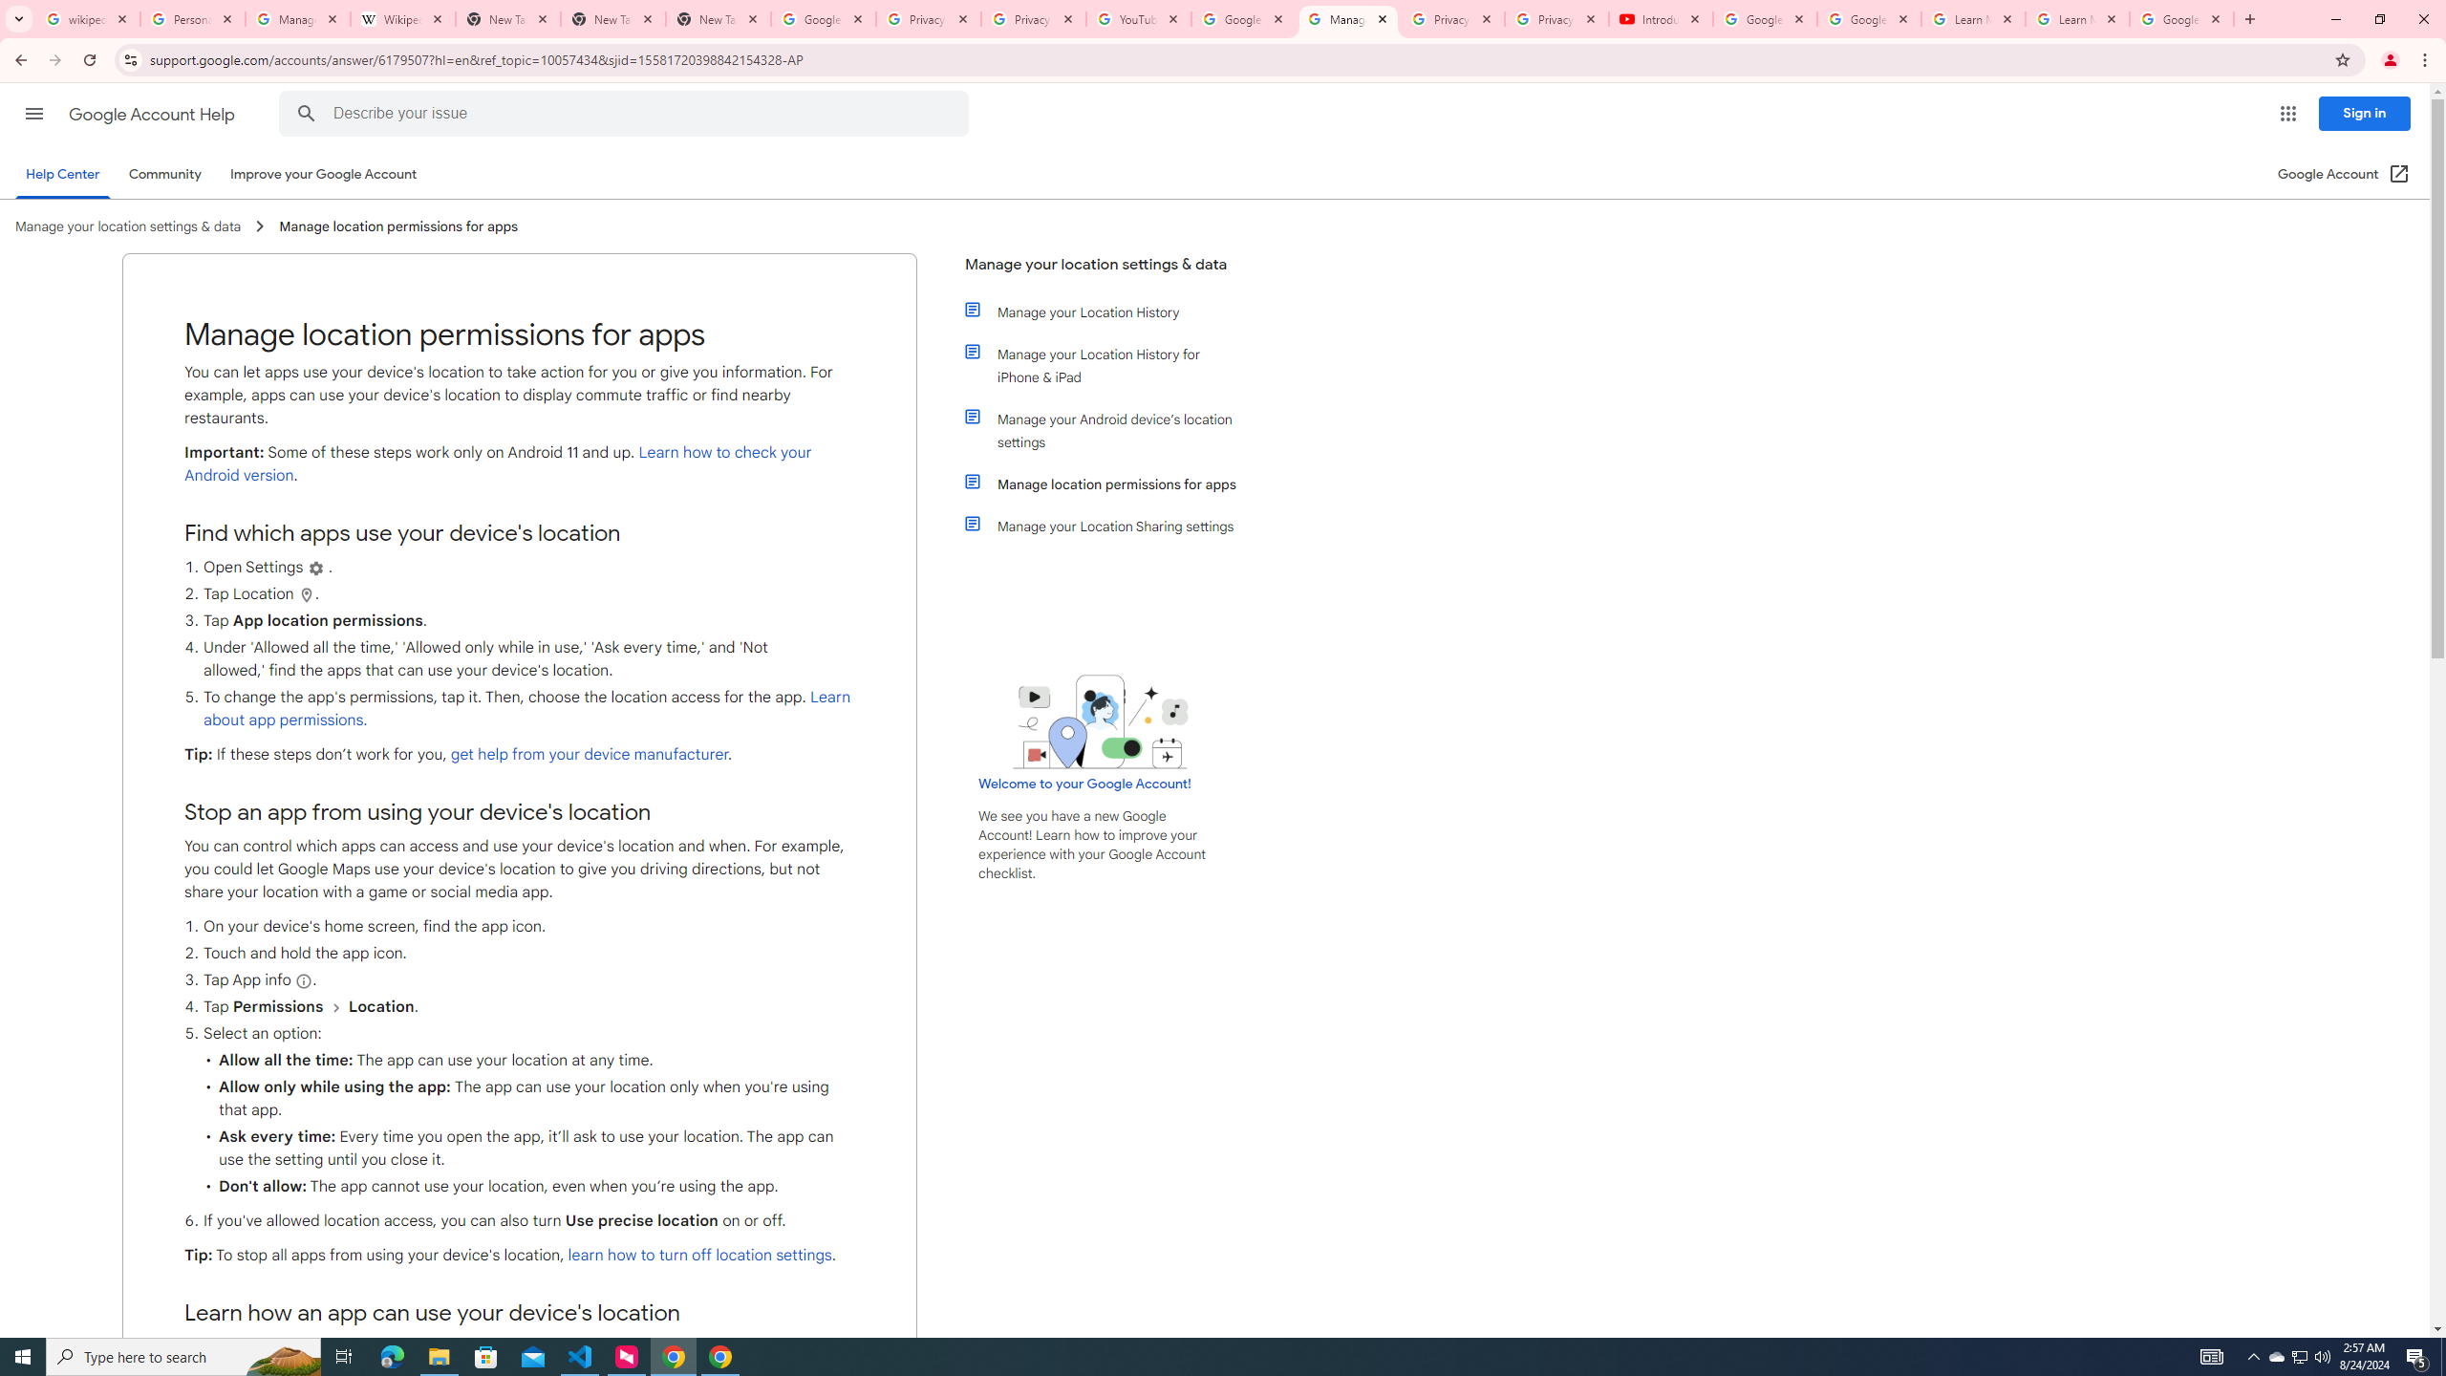 This screenshot has width=2446, height=1376. I want to click on and then, so click(336, 1007).